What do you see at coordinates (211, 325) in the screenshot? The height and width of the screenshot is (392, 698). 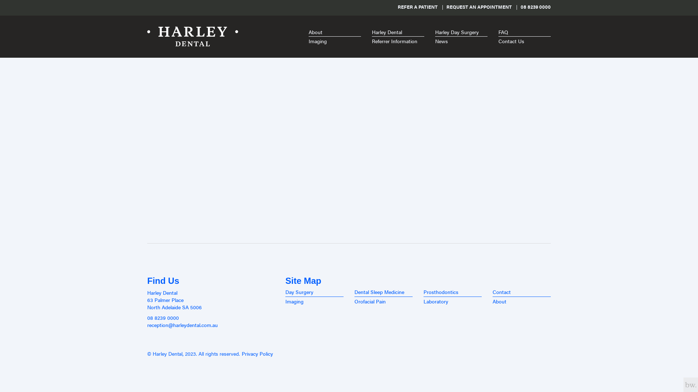 I see `reception@harleydental.com.au` at bounding box center [211, 325].